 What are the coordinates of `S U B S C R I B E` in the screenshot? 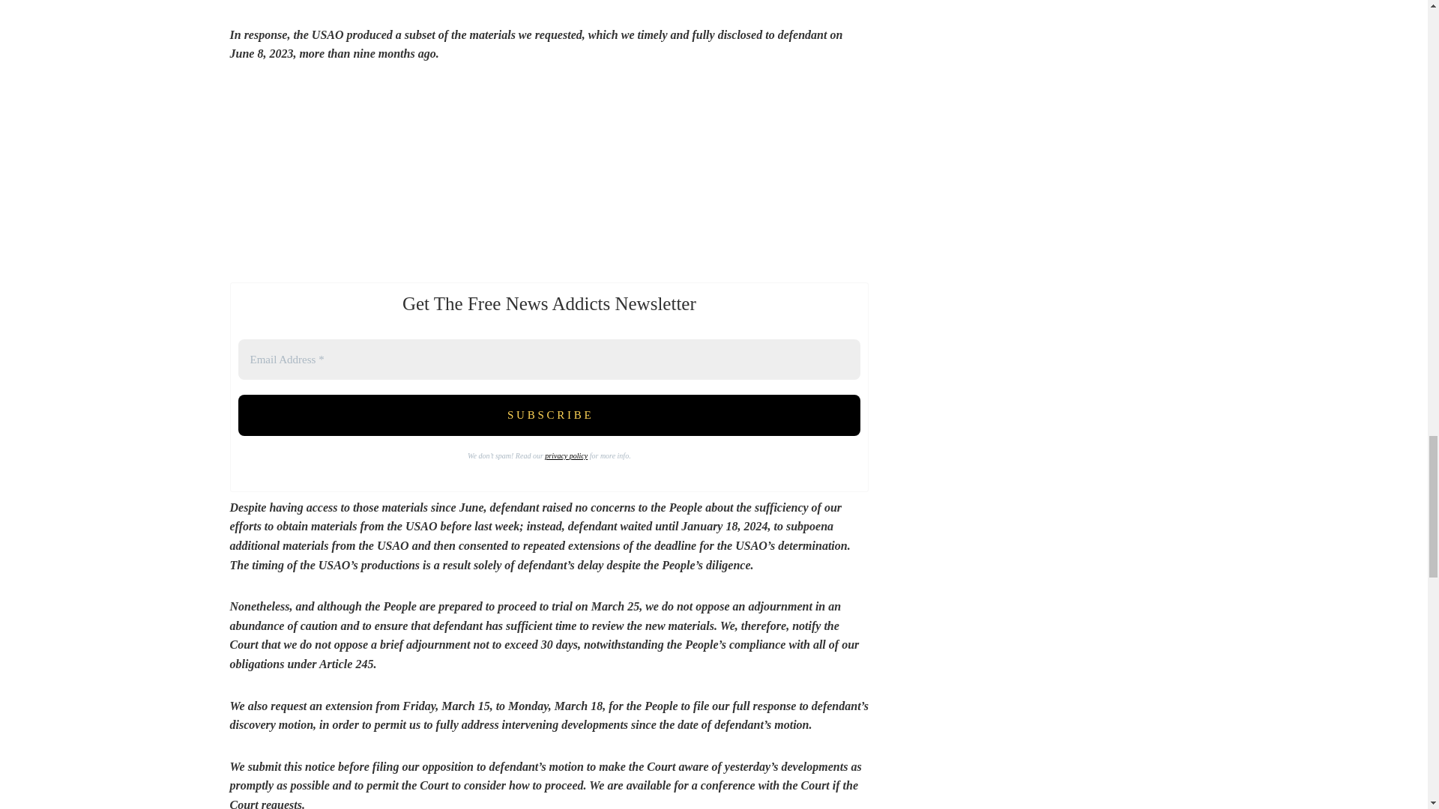 It's located at (549, 415).